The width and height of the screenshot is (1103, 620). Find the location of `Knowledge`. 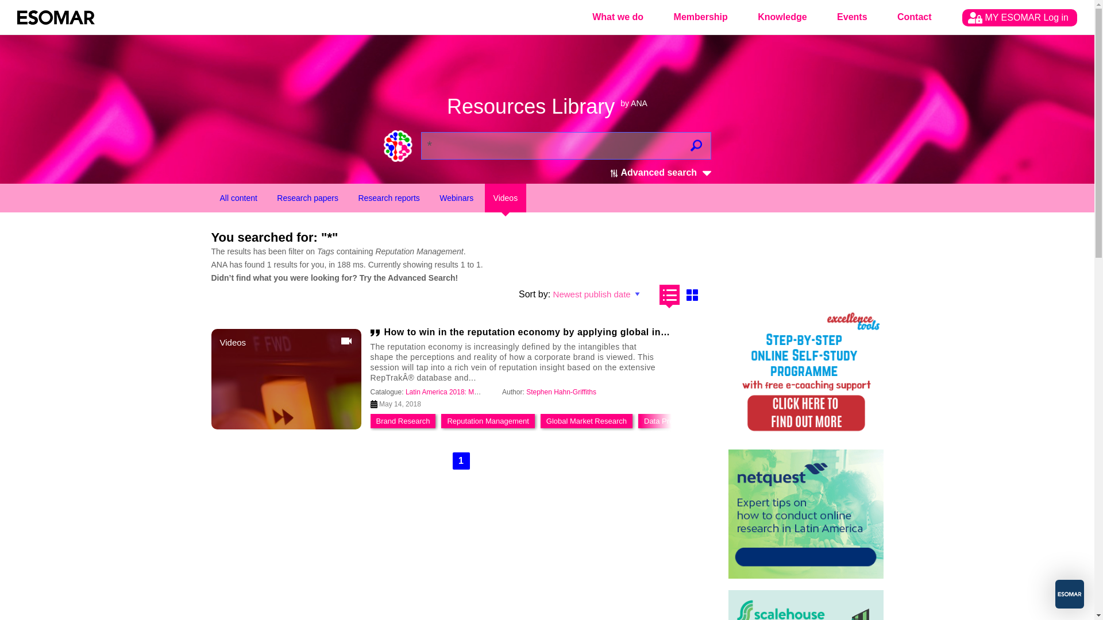

Knowledge is located at coordinates (782, 17).